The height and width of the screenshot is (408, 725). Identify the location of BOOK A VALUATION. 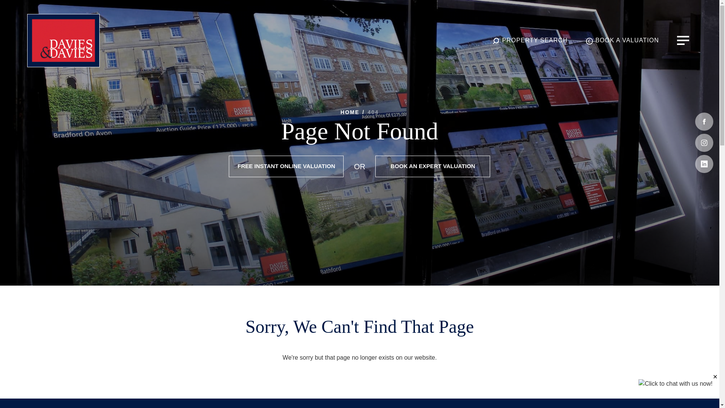
(622, 40).